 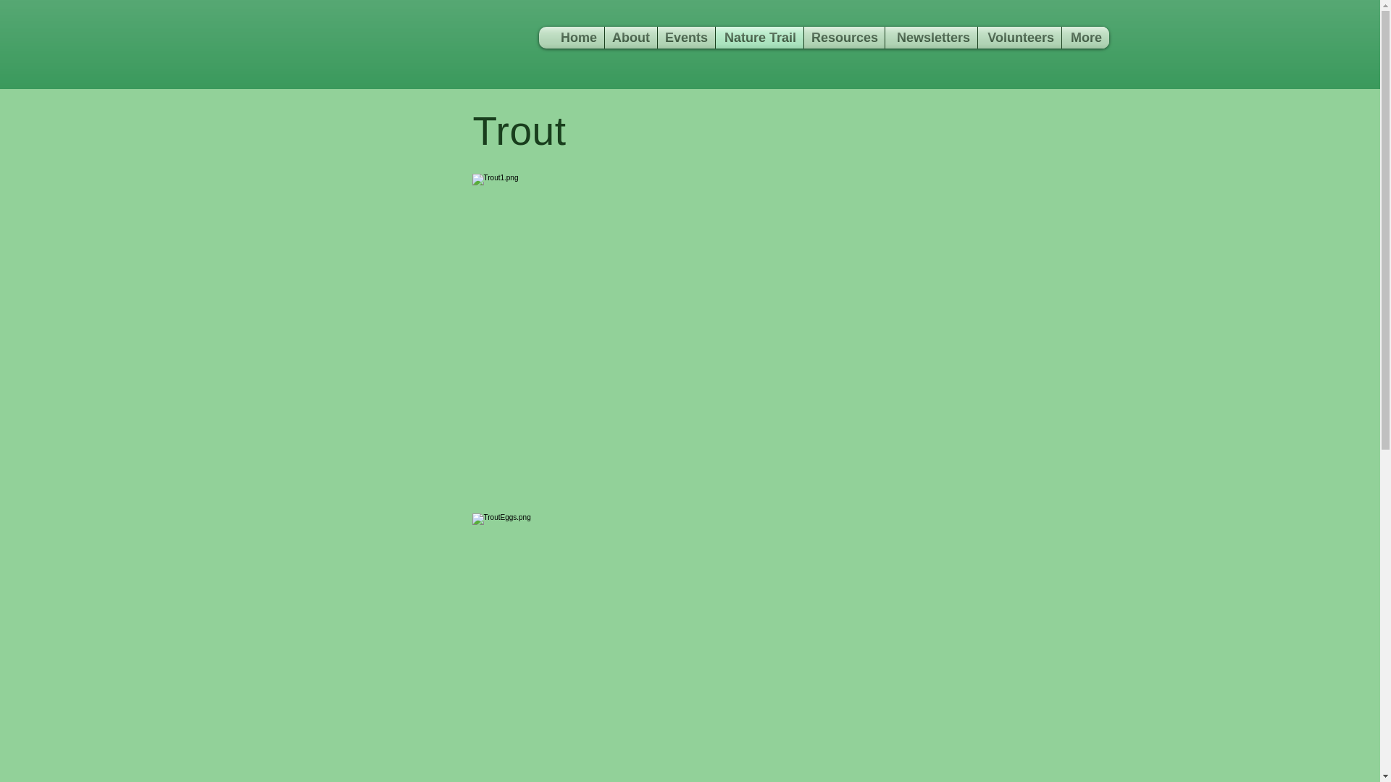 I want to click on Events, so click(x=686, y=37).